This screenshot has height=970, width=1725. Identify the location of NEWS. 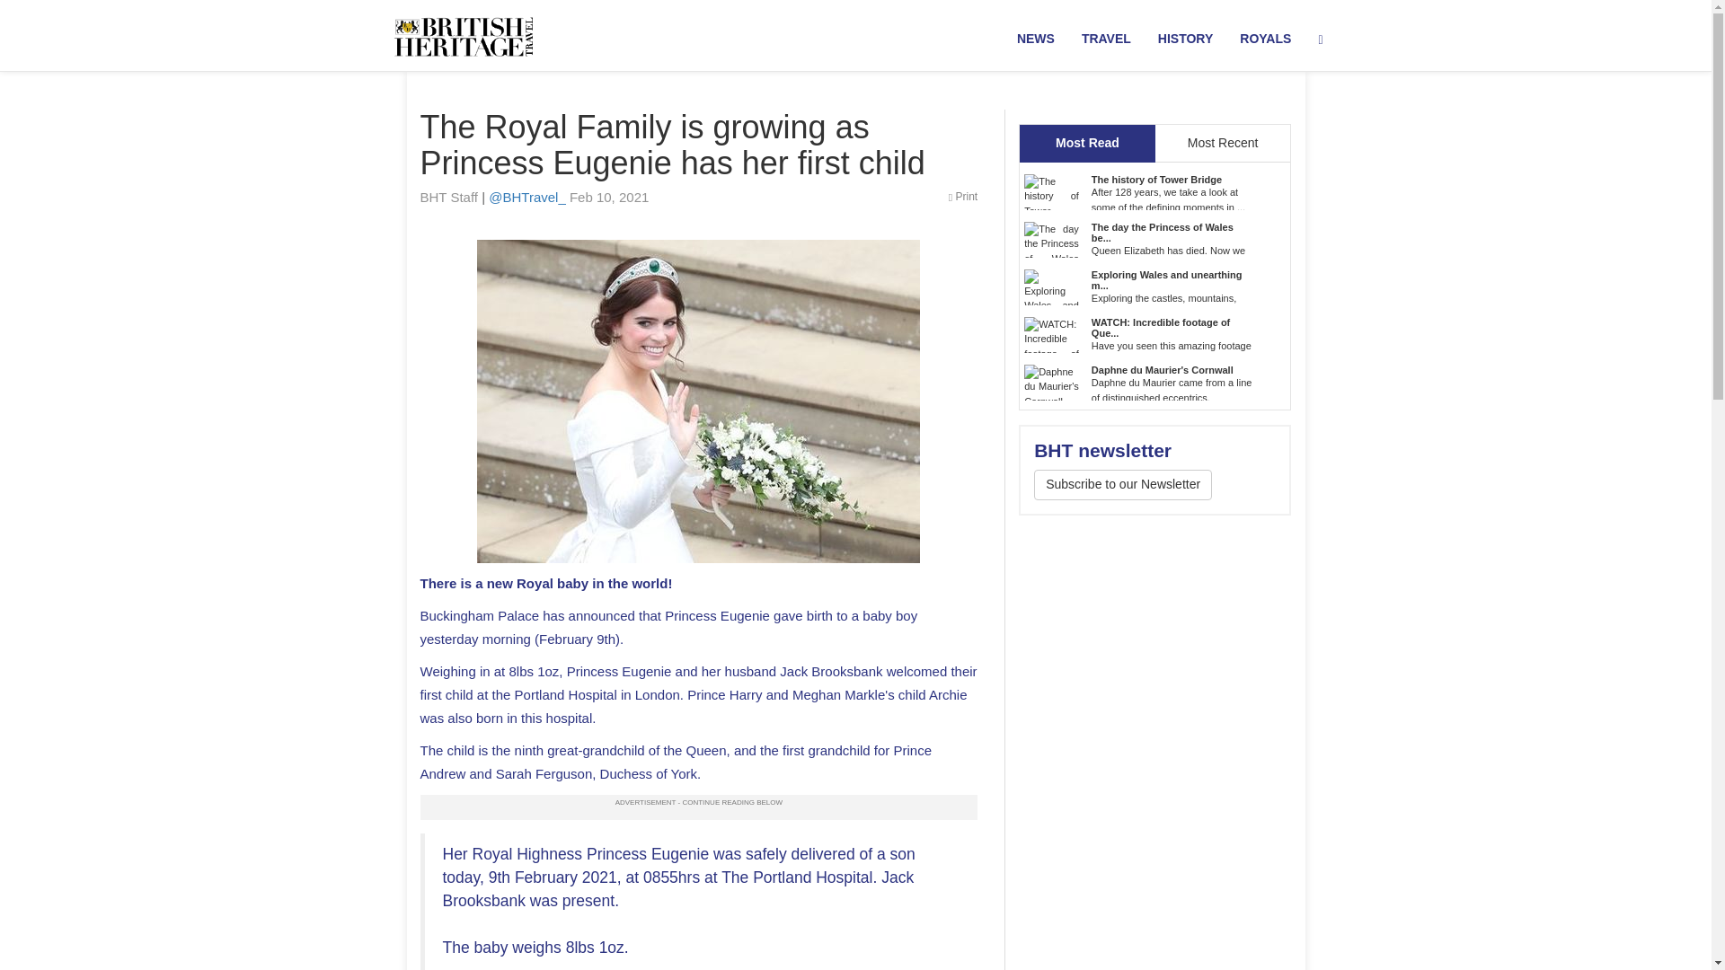
(1035, 39).